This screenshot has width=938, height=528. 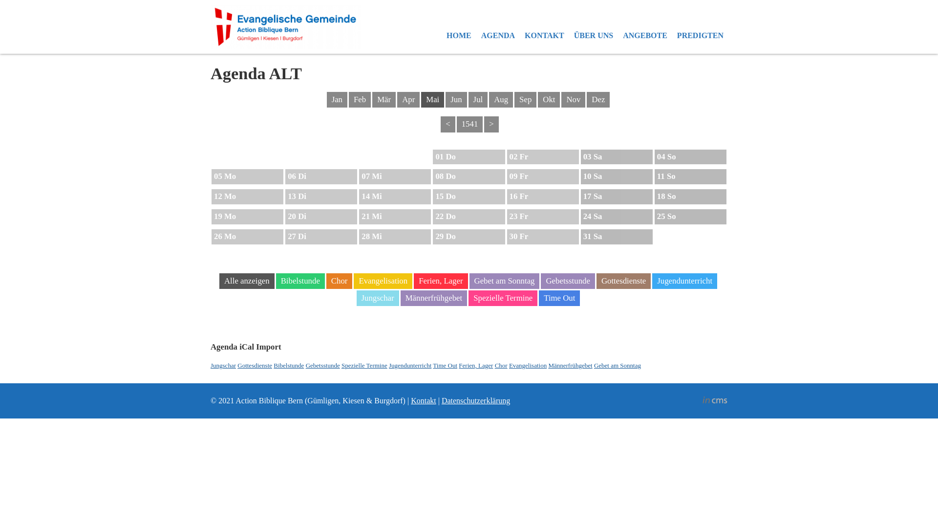 I want to click on Chor, so click(x=340, y=281).